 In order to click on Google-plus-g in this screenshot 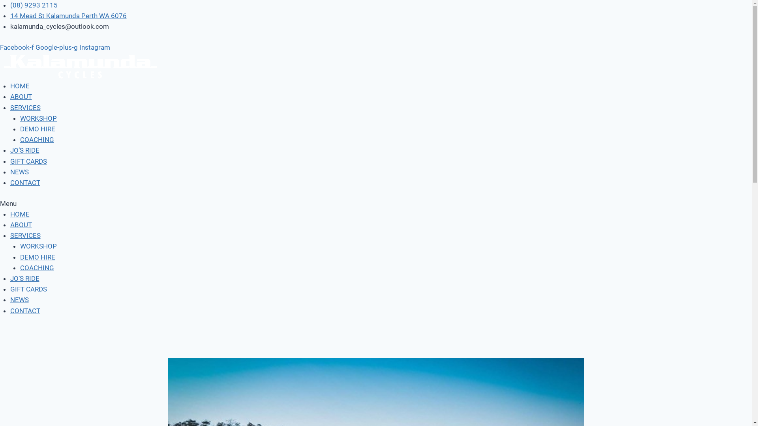, I will do `click(58, 47)`.